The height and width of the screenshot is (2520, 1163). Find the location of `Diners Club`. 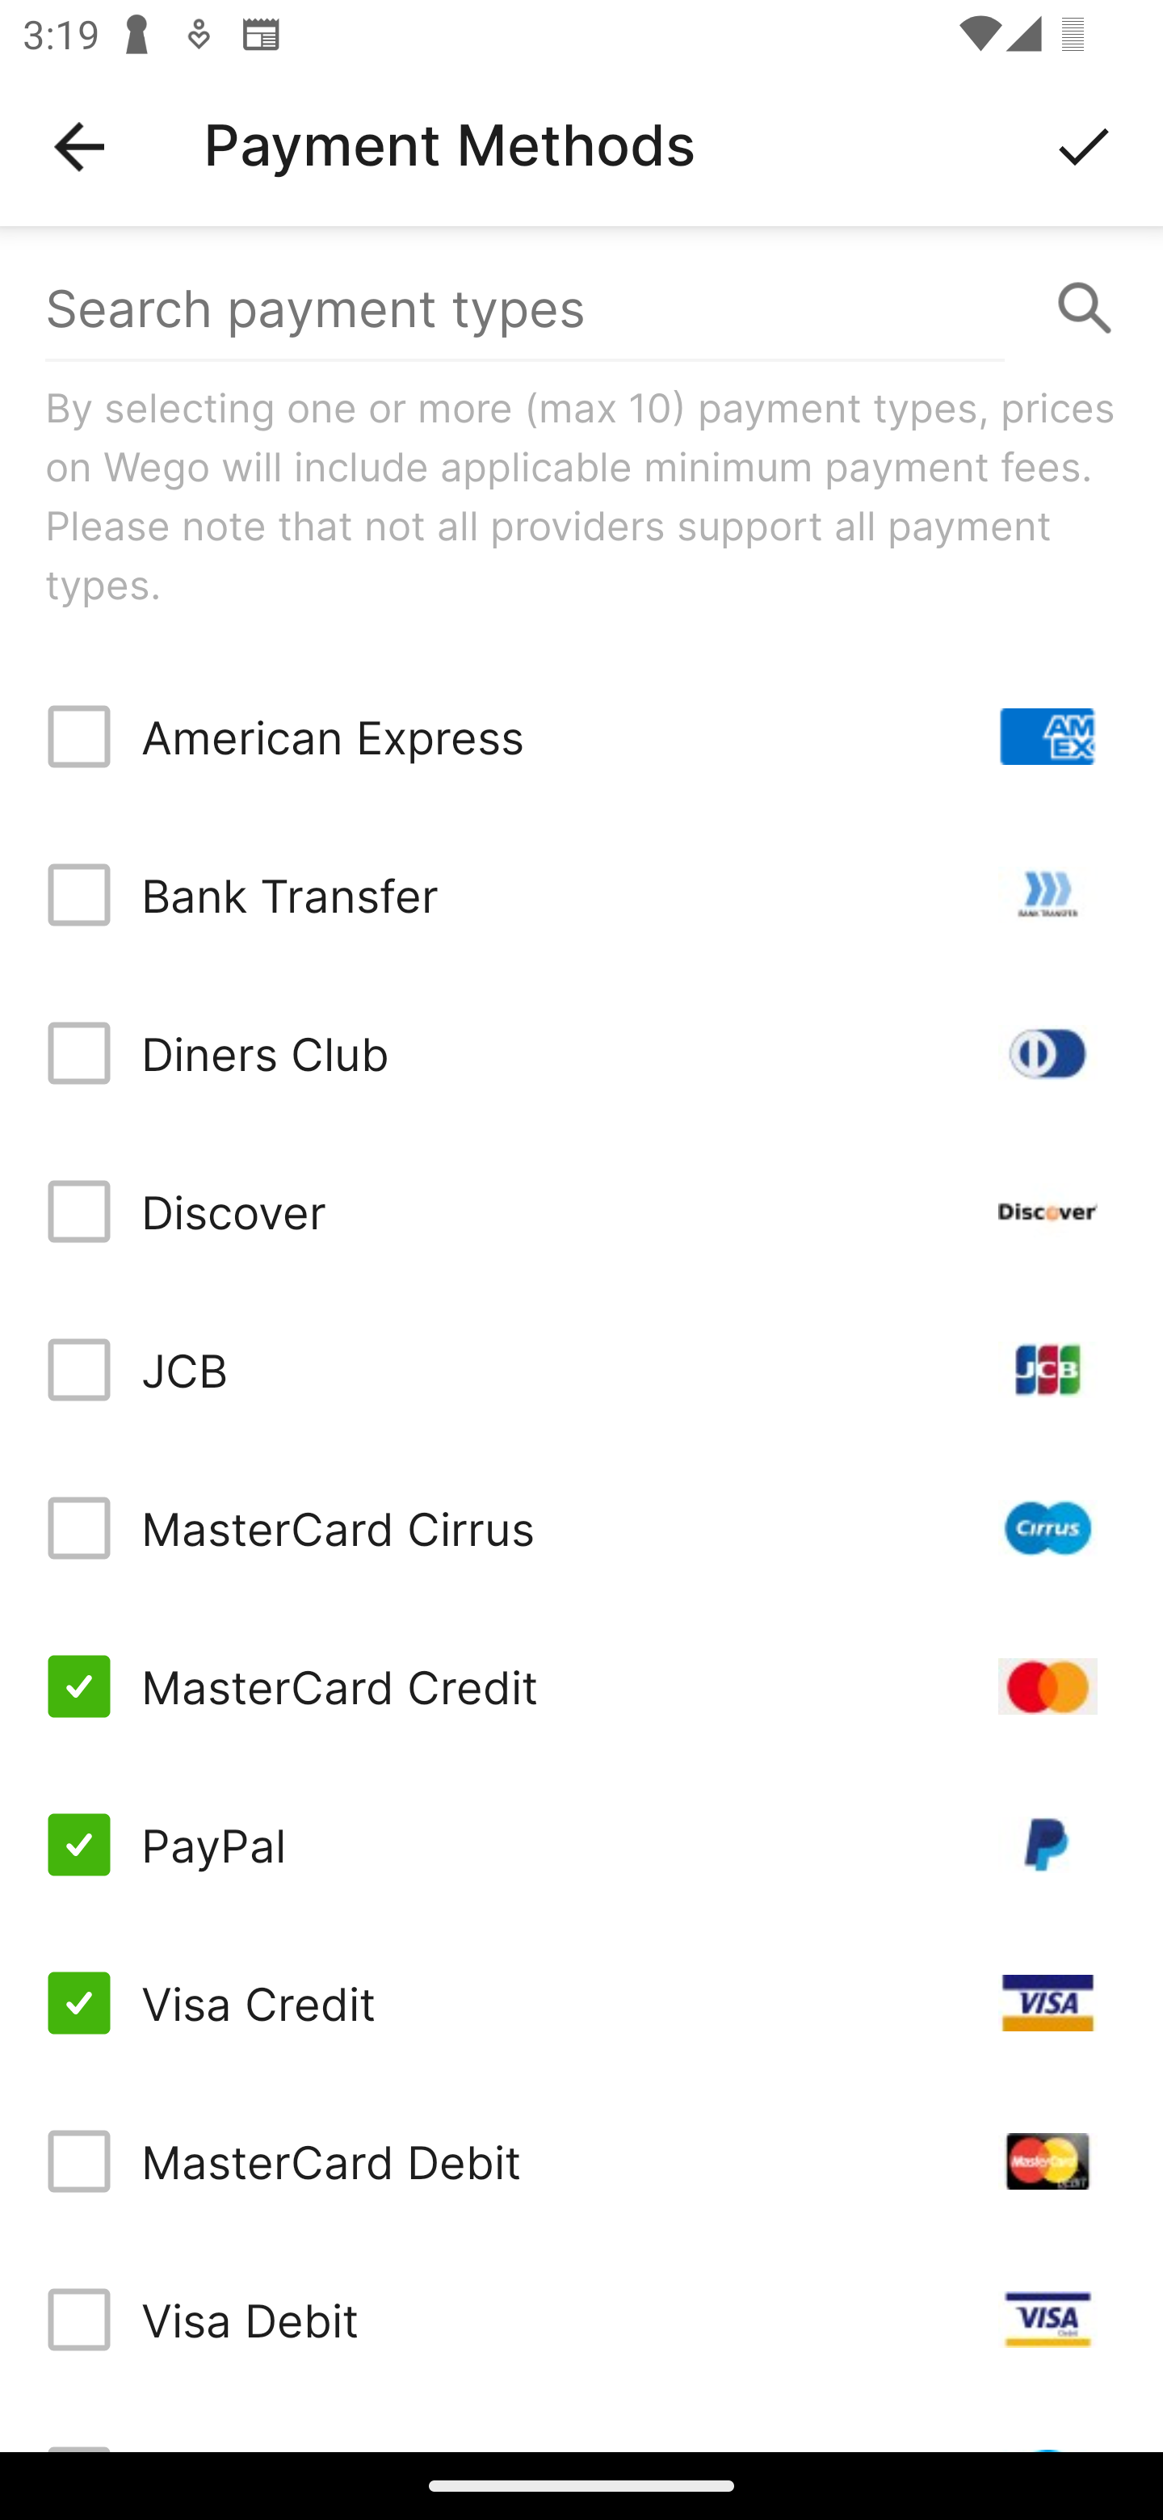

Diners Club is located at coordinates (581, 1053).